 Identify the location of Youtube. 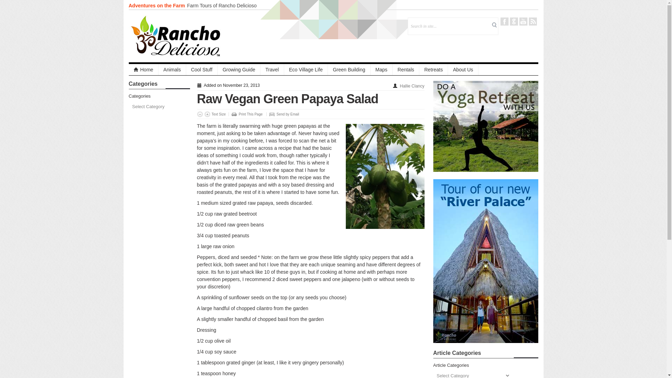
(524, 21).